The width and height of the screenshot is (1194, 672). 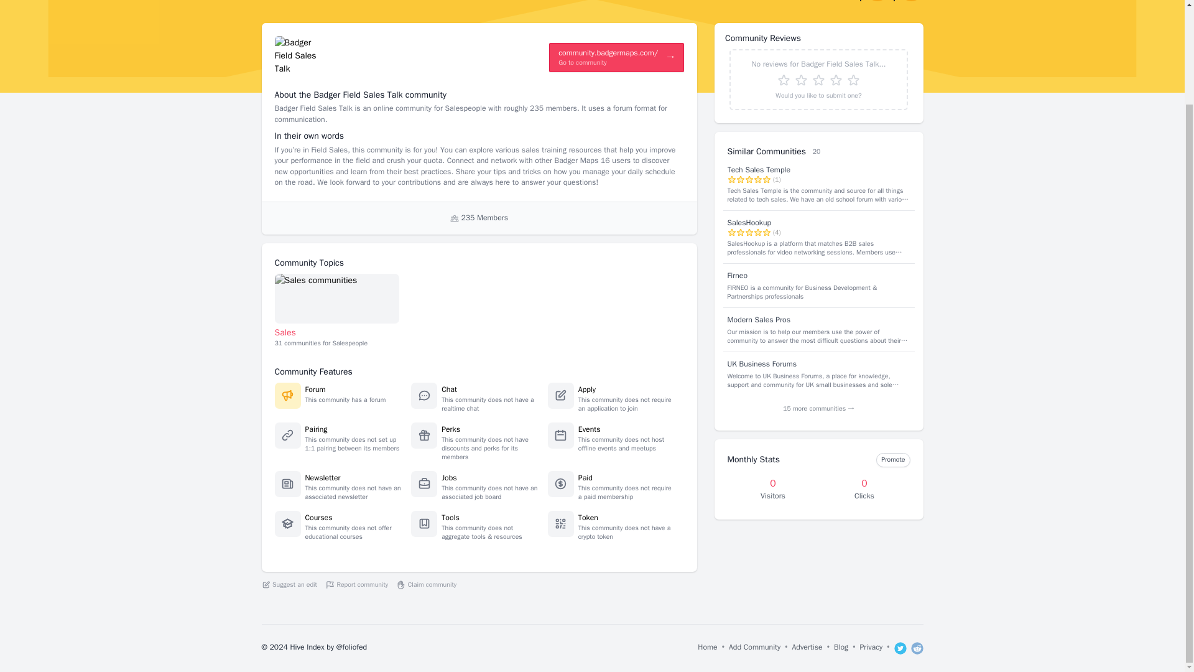 What do you see at coordinates (318, 518) in the screenshot?
I see `Courses` at bounding box center [318, 518].